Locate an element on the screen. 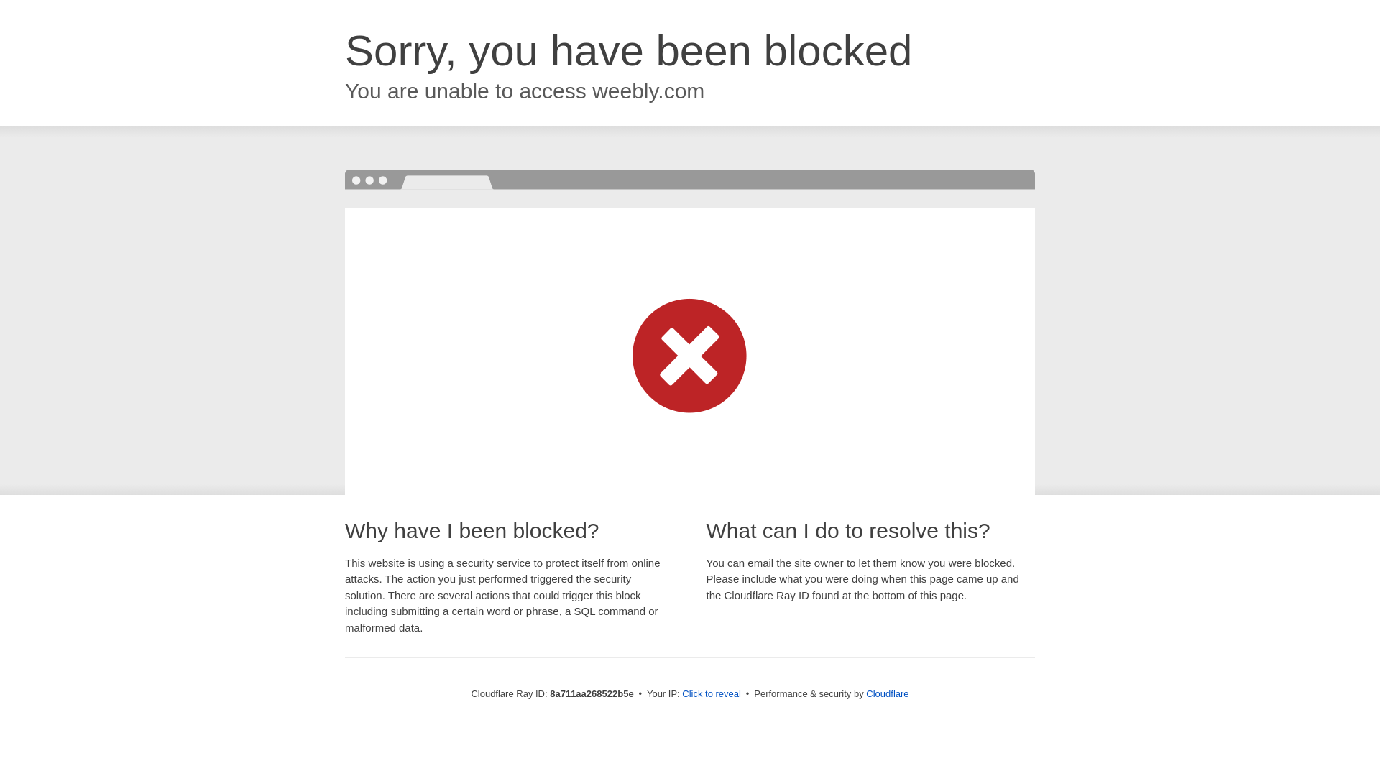 Image resolution: width=1380 pixels, height=776 pixels. Click to reveal is located at coordinates (712, 694).